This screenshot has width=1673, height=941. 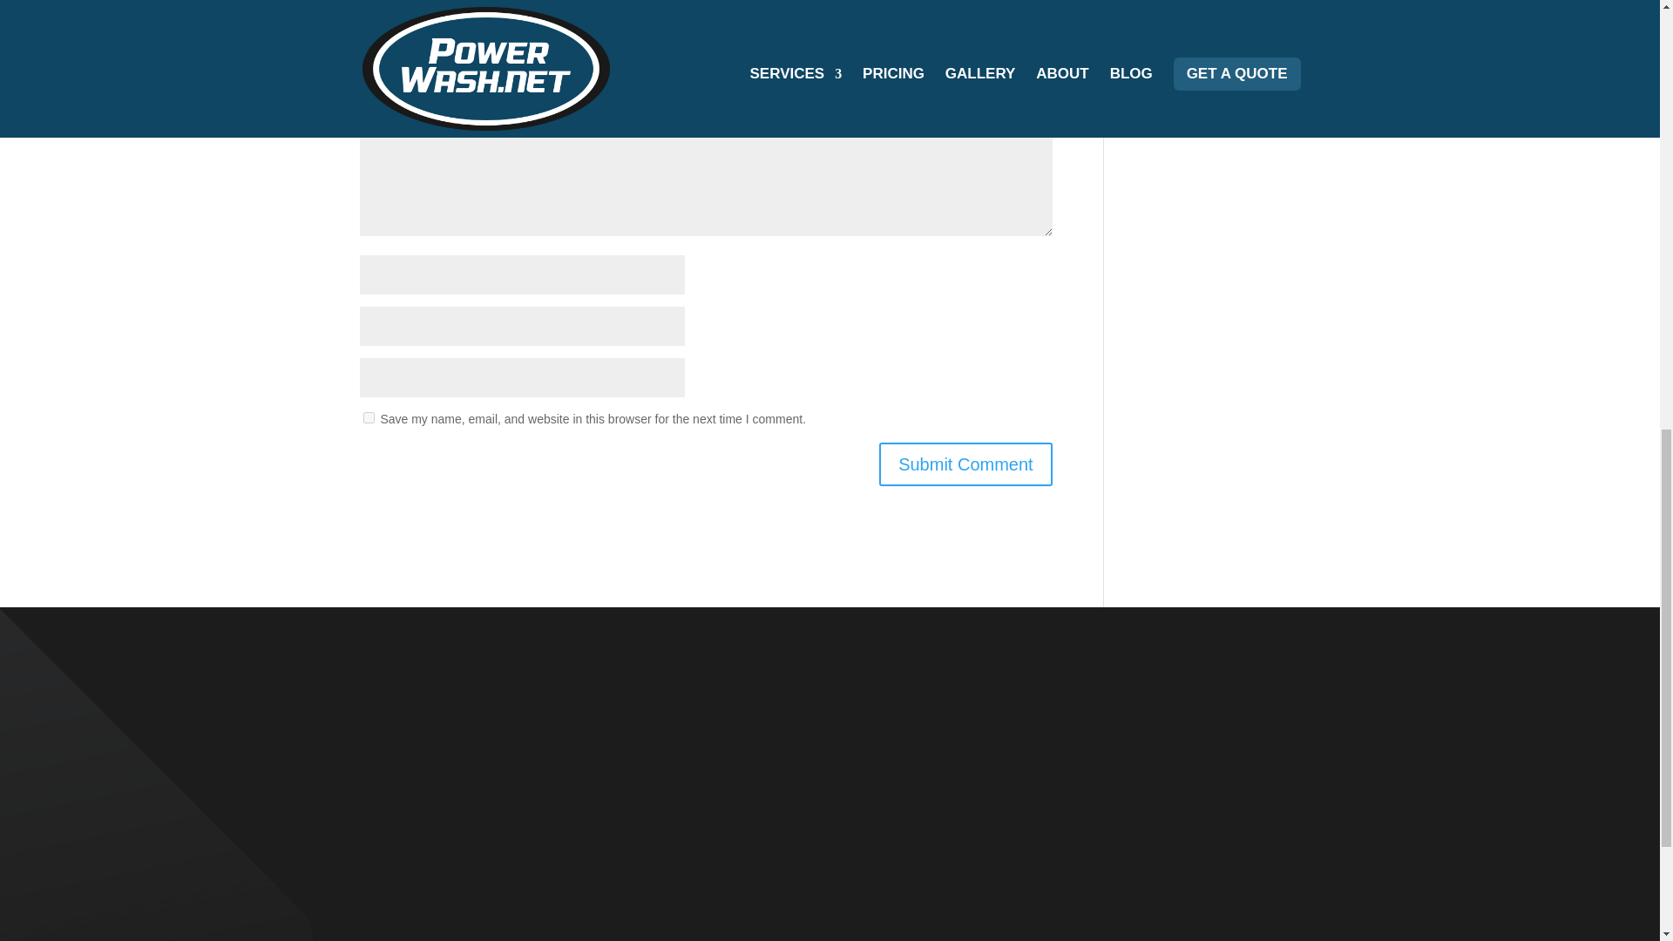 What do you see at coordinates (965, 464) in the screenshot?
I see `Submit Comment` at bounding box center [965, 464].